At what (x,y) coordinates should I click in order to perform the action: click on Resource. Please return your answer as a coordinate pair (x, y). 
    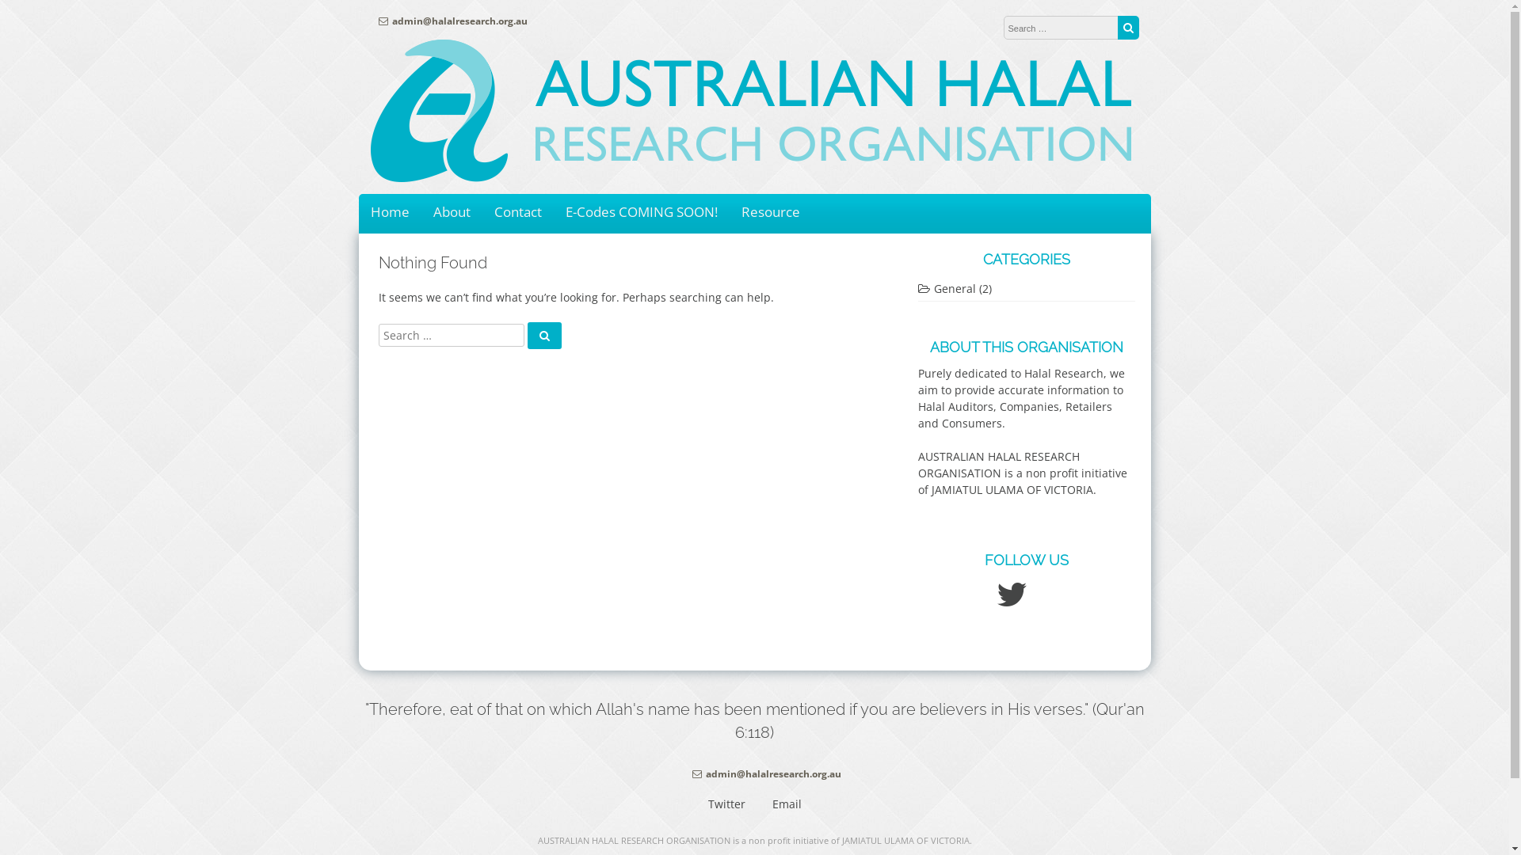
    Looking at the image, I should click on (770, 212).